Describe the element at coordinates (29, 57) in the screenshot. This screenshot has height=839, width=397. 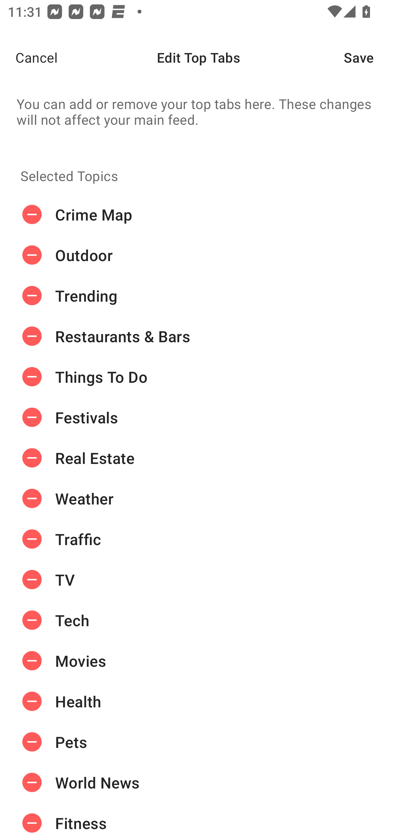
I see `Cancel` at that location.